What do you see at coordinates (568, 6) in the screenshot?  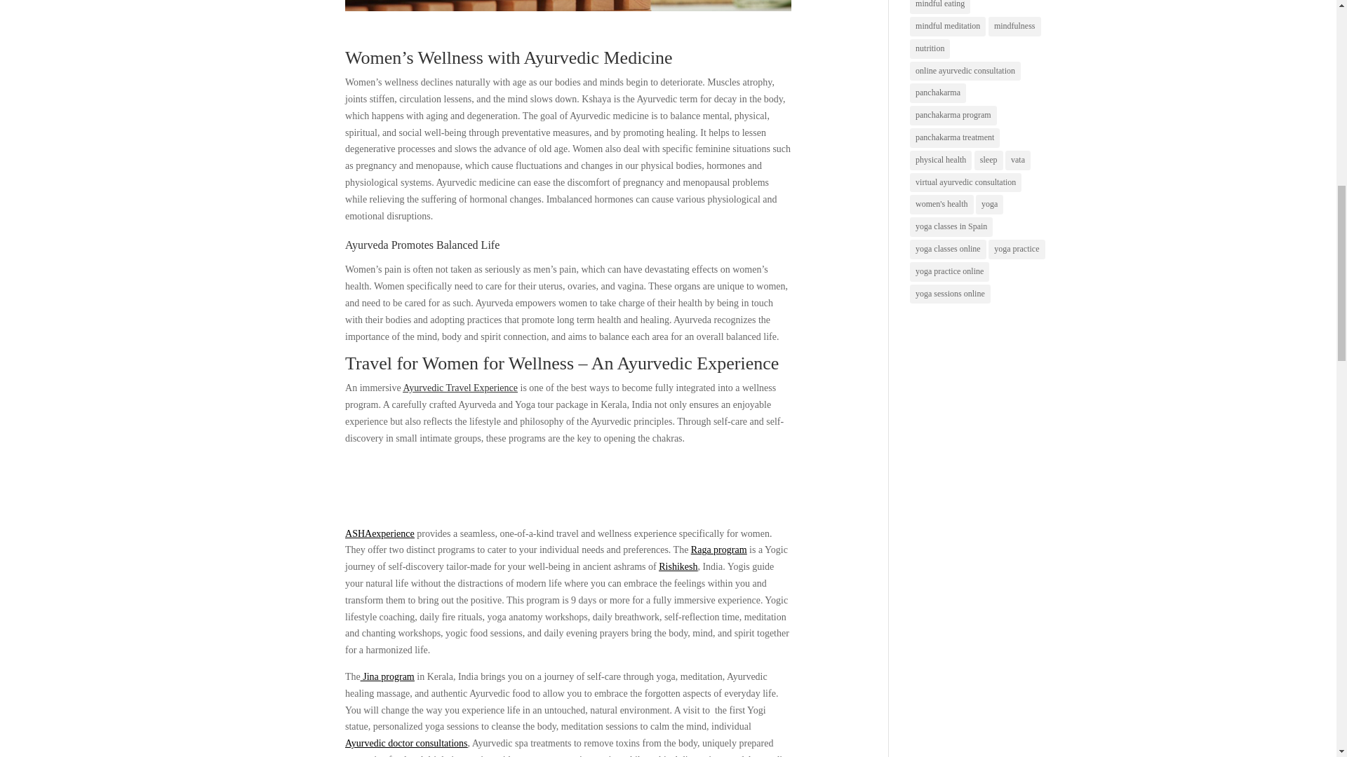 I see `ayurvedic-welless-travel-1m` at bounding box center [568, 6].